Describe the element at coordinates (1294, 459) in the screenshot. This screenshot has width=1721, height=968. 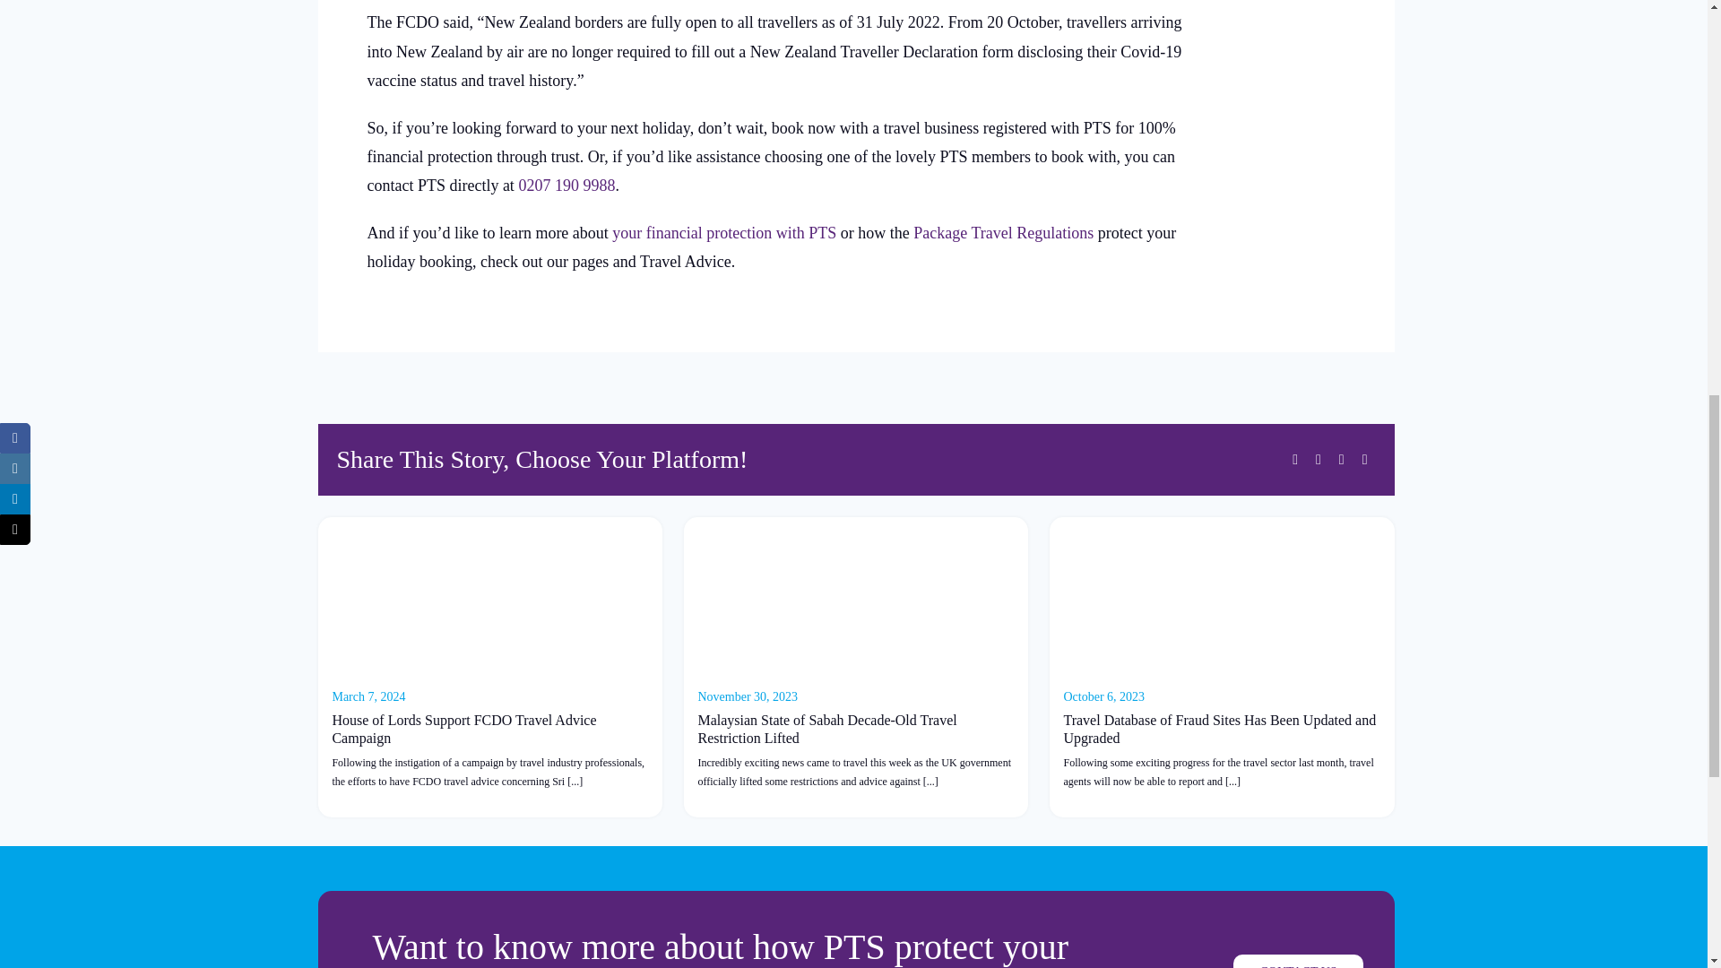
I see `Facebook` at that location.